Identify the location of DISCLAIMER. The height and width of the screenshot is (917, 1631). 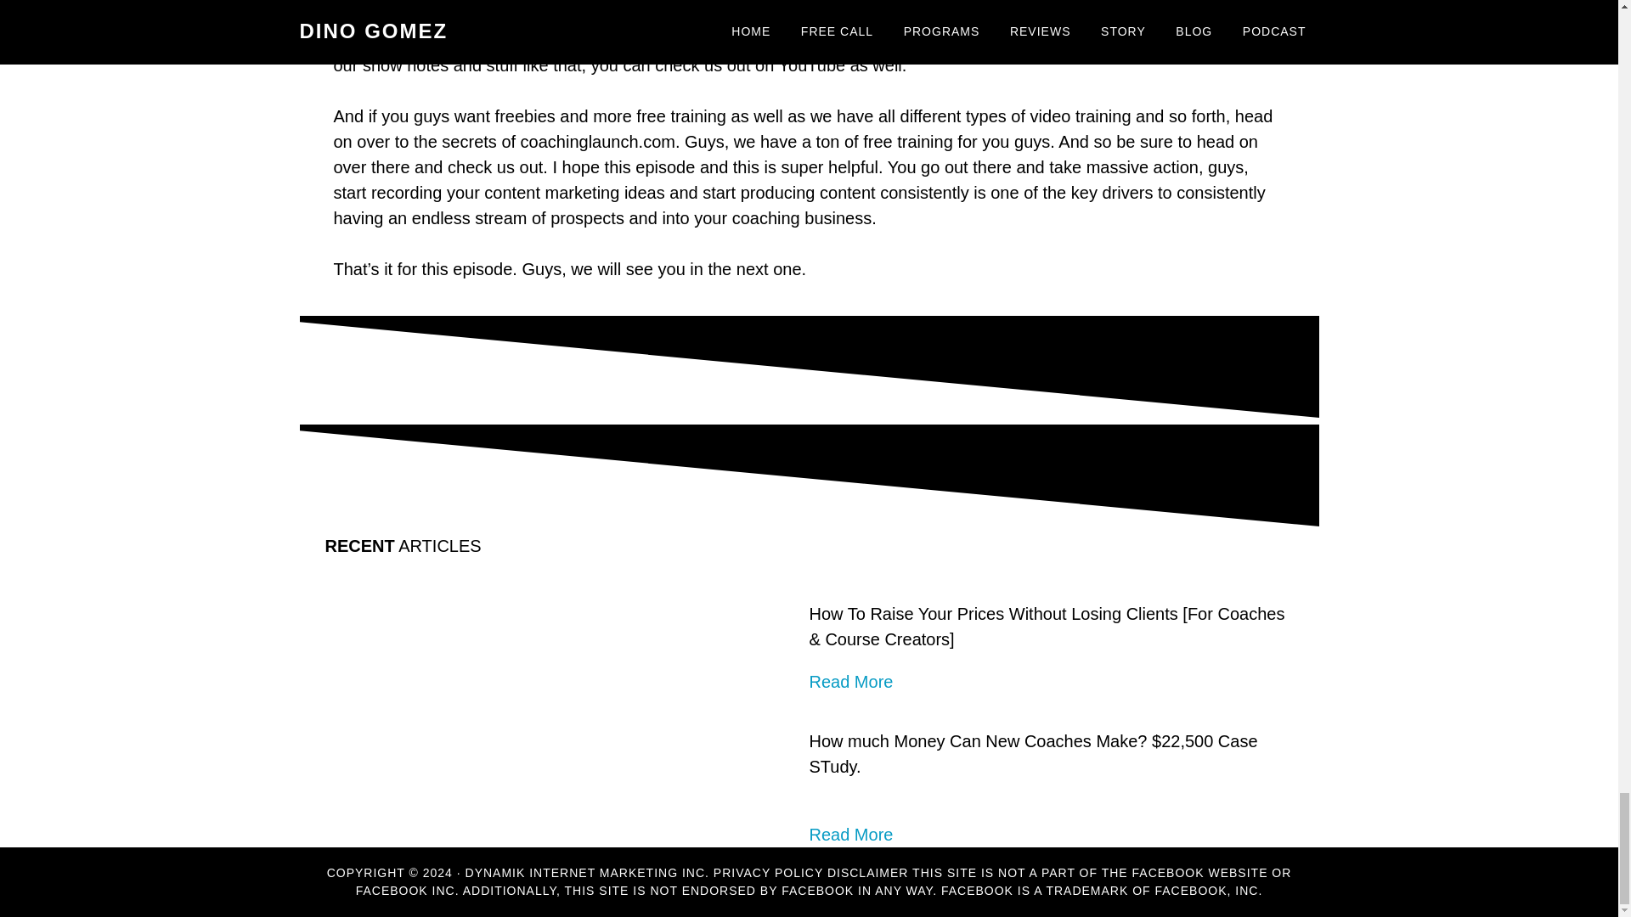
(867, 872).